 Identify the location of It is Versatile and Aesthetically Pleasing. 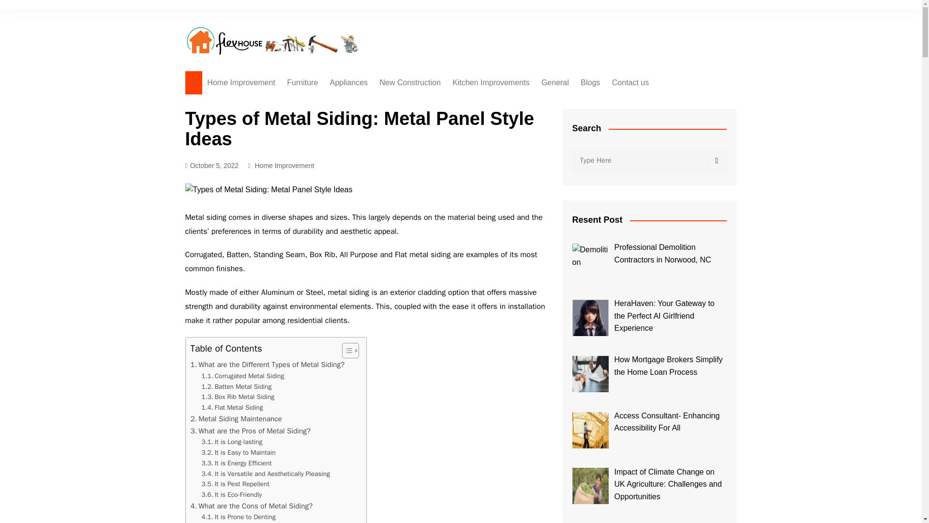
(265, 474).